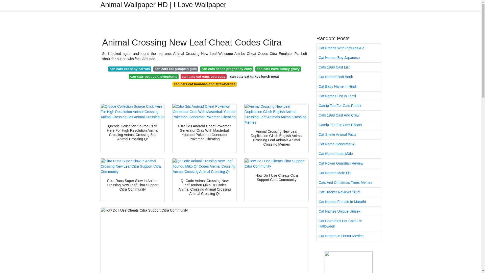 This screenshot has height=273, width=485. What do you see at coordinates (349, 86) in the screenshot?
I see `Cat Baby Name In Hindi` at bounding box center [349, 86].